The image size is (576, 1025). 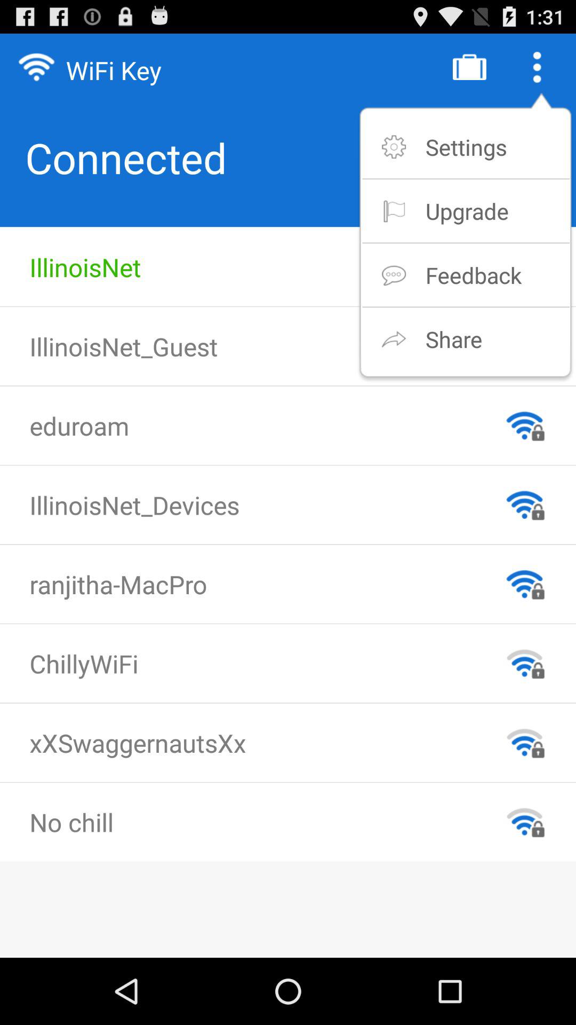 What do you see at coordinates (466, 146) in the screenshot?
I see `open settings` at bounding box center [466, 146].